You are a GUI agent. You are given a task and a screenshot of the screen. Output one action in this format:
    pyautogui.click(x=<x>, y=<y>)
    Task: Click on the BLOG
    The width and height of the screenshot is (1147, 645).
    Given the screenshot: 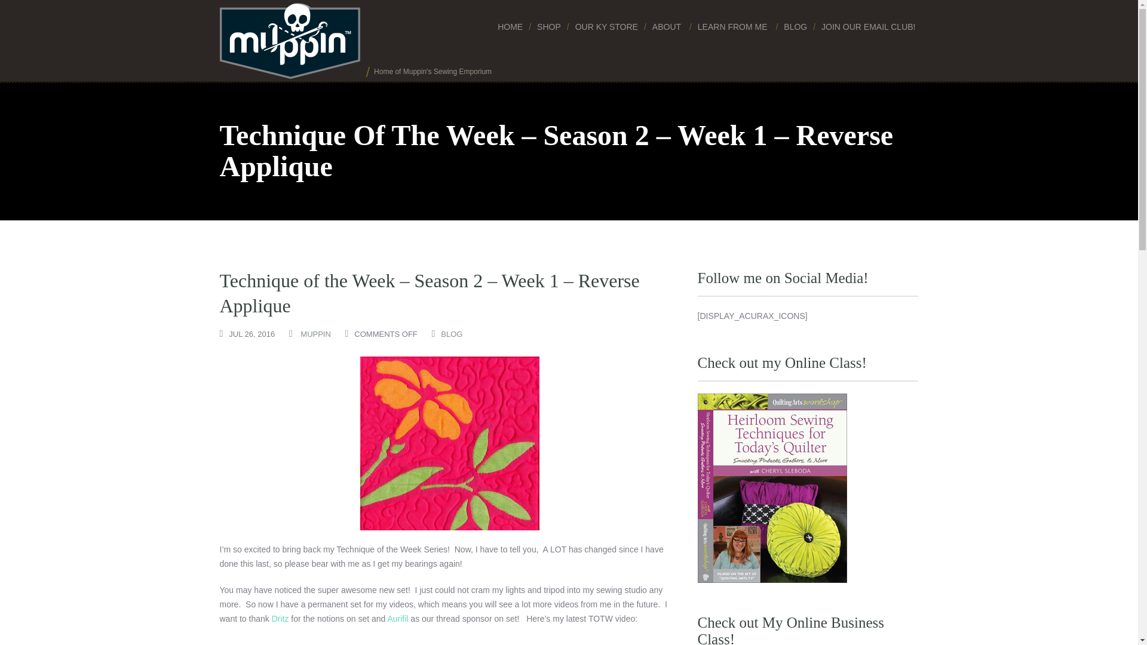 What is the action you would take?
    pyautogui.click(x=795, y=17)
    